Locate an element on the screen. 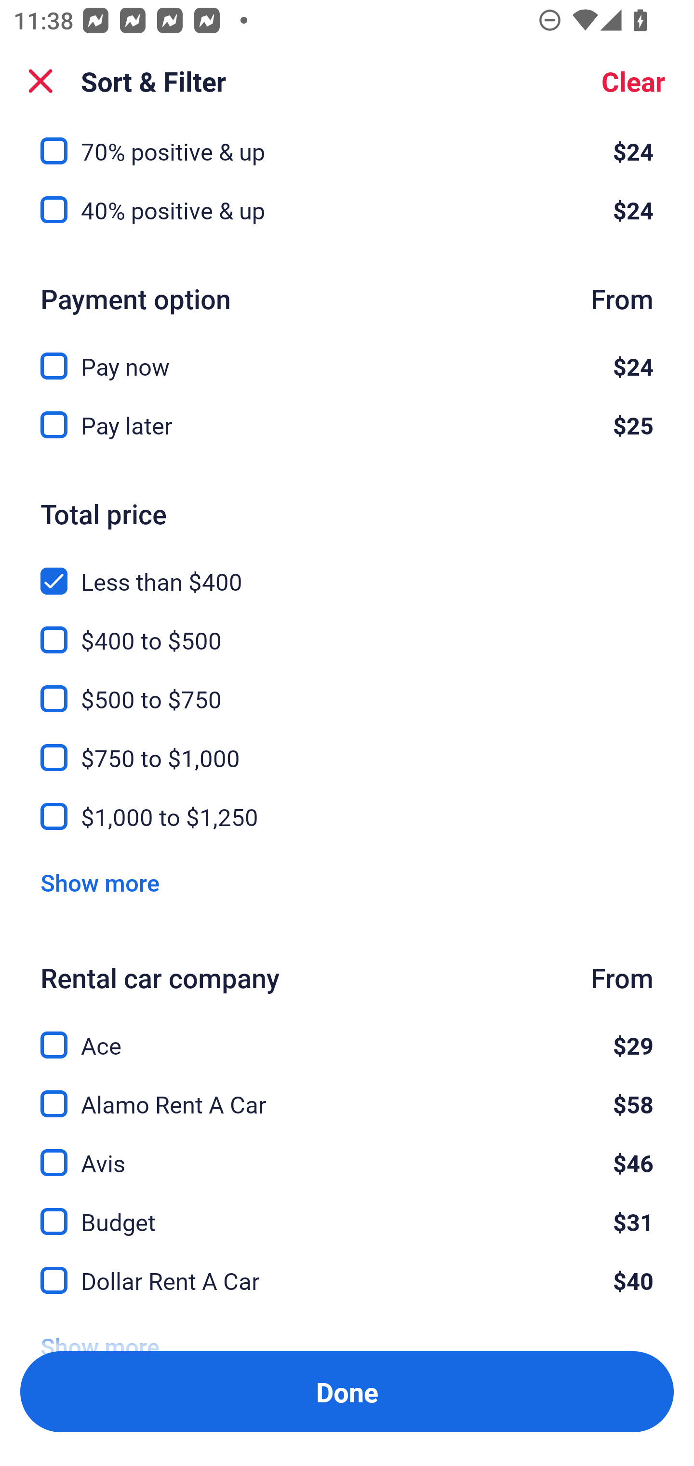 This screenshot has height=1466, width=694. $750 to $1,000, $750 to $1,000 is located at coordinates (347, 747).